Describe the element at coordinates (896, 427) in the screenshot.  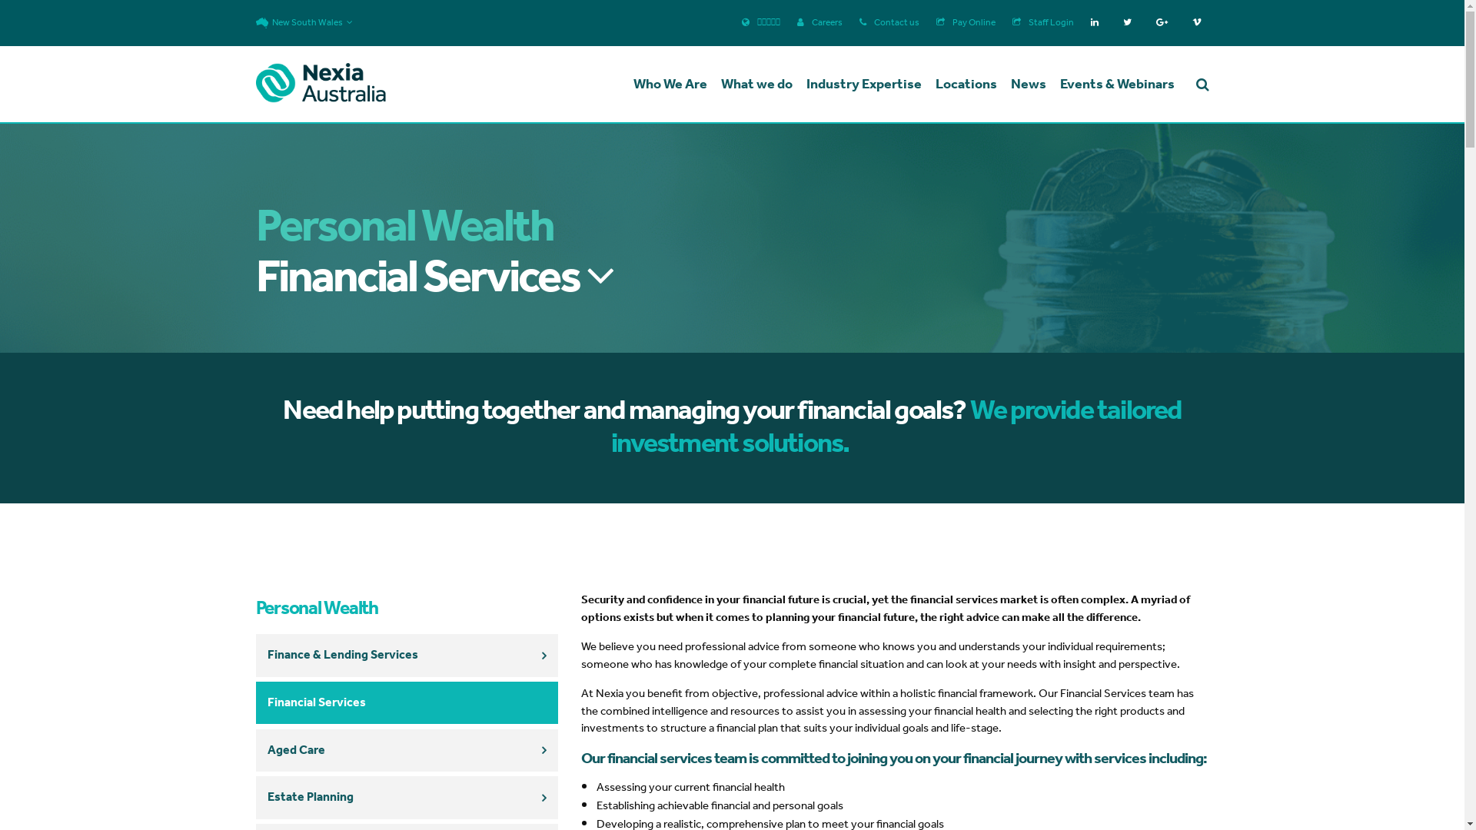
I see `We provide tailored investment solutions. ` at that location.